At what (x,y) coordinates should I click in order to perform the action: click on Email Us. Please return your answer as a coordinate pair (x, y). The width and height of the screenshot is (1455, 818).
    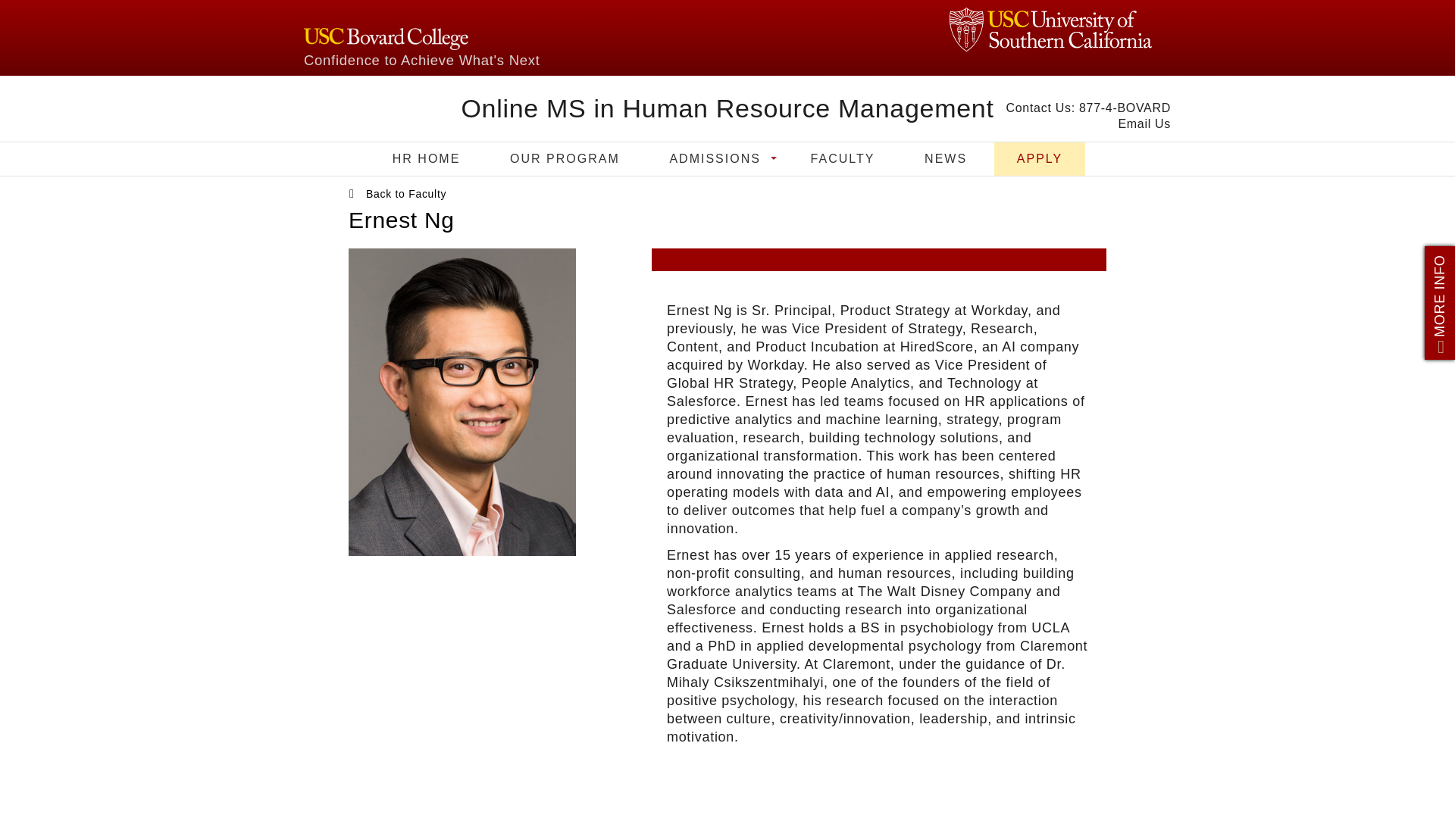
    Looking at the image, I should click on (1144, 123).